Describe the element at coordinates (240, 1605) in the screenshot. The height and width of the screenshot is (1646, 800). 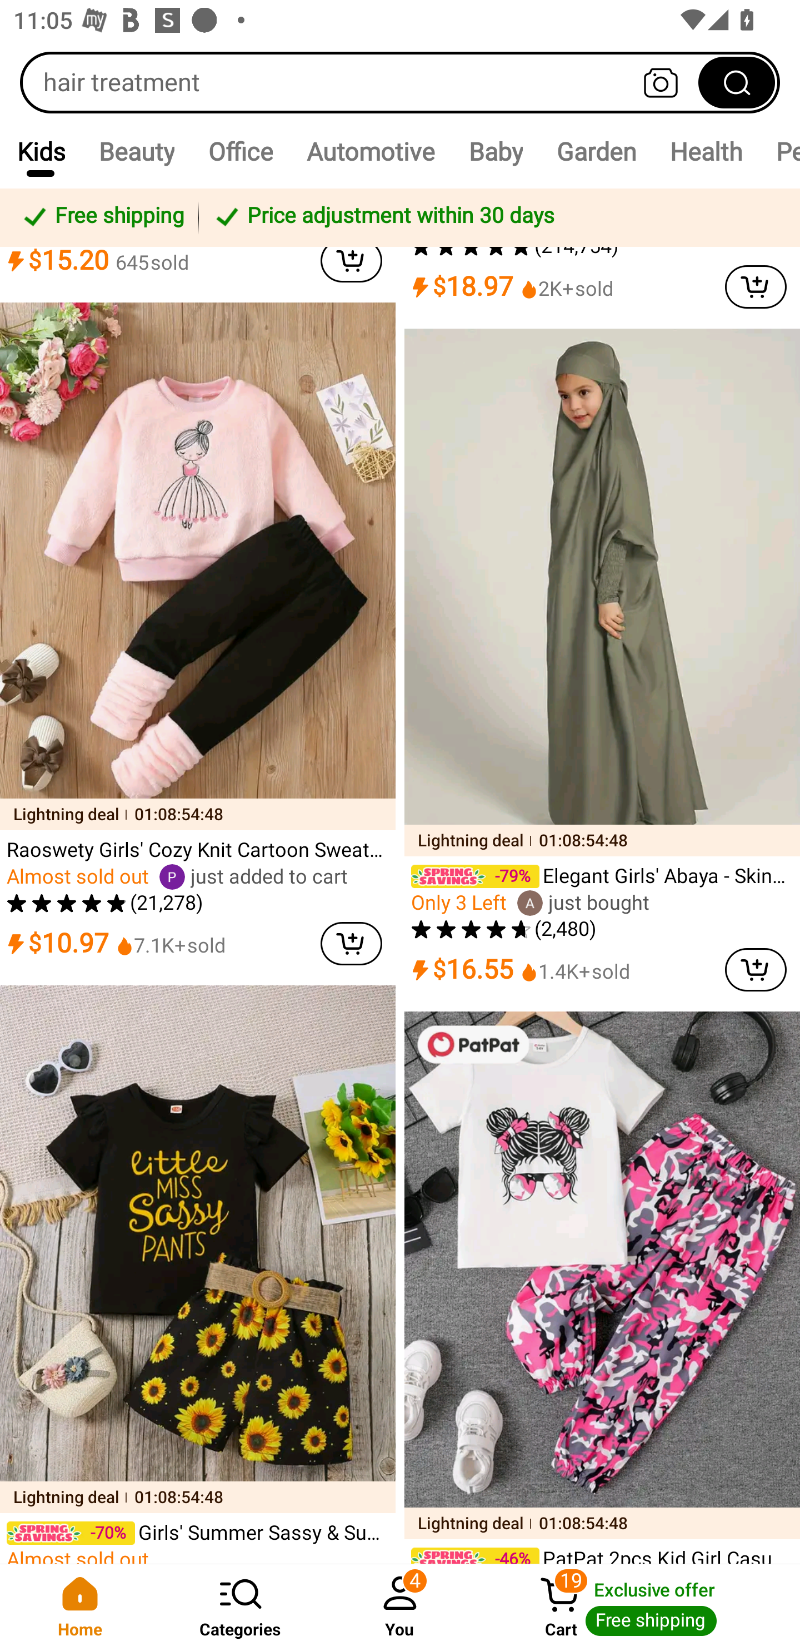
I see `Categories` at that location.